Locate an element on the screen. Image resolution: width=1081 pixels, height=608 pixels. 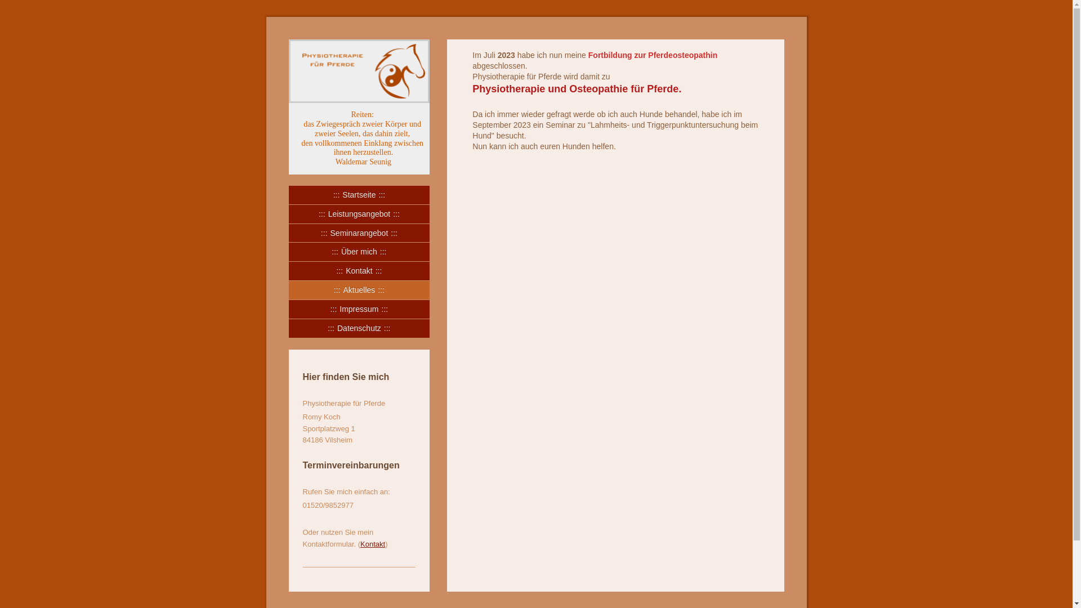
Impressum is located at coordinates (359, 310).